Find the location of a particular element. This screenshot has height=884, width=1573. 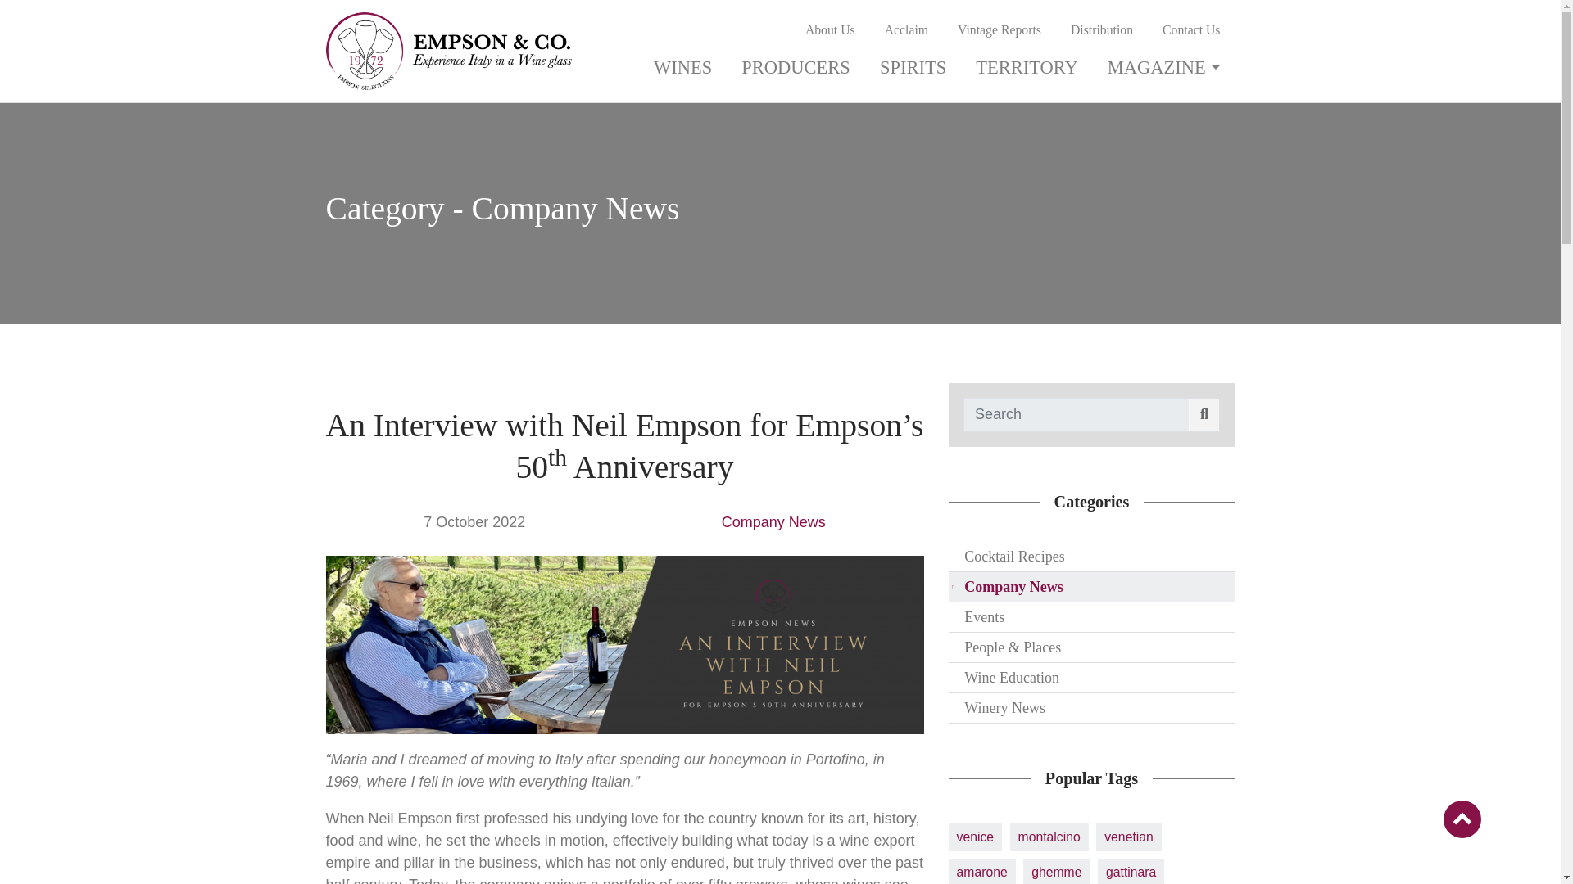

TERRITORY is located at coordinates (1027, 68).